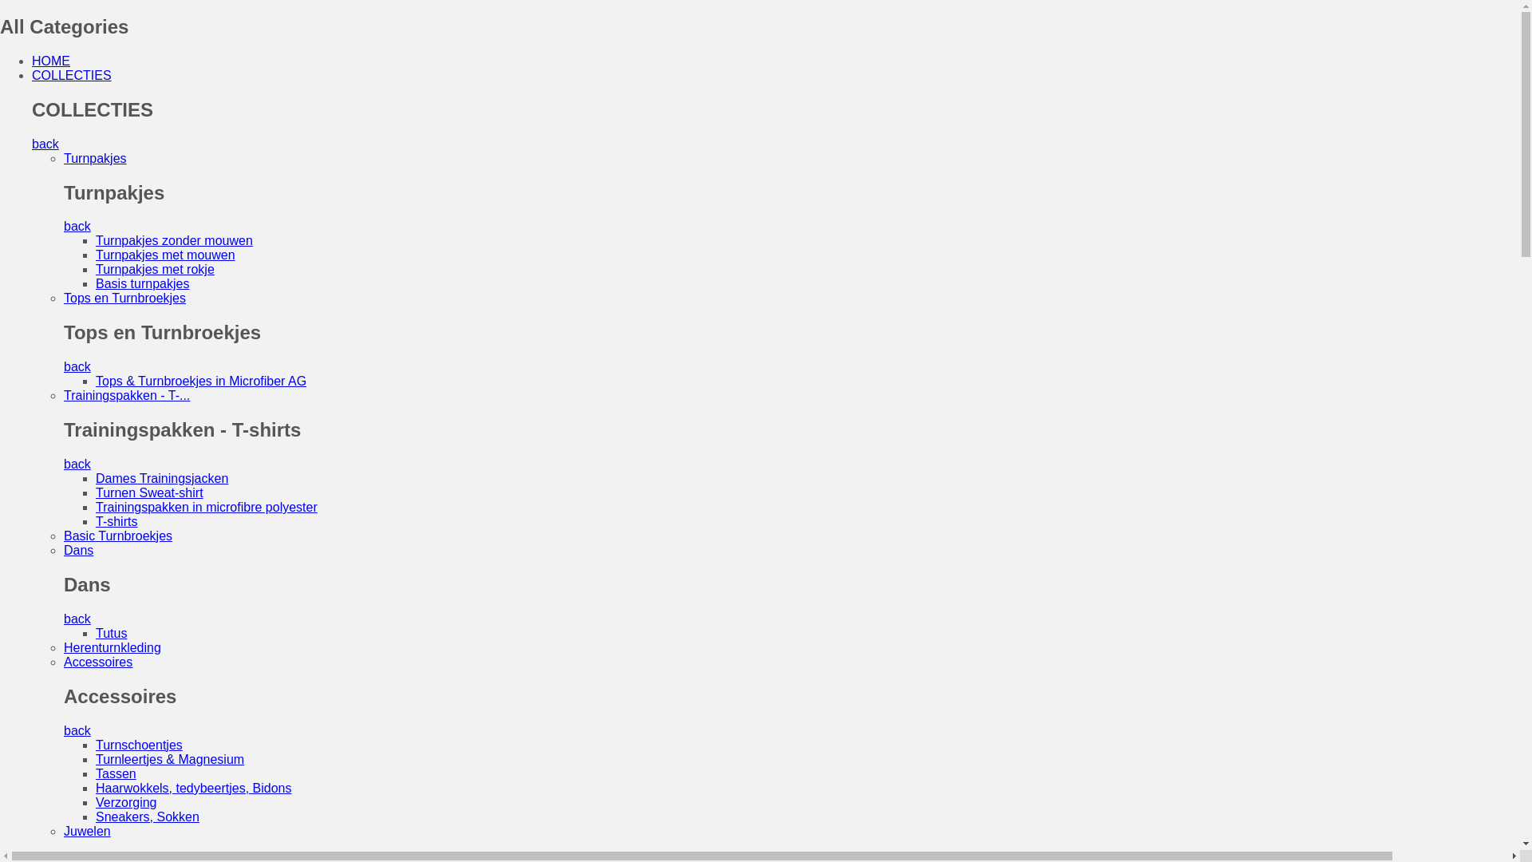 Image resolution: width=1532 pixels, height=862 pixels. What do you see at coordinates (166, 255) in the screenshot?
I see `Turnpakjes met mouwen` at bounding box center [166, 255].